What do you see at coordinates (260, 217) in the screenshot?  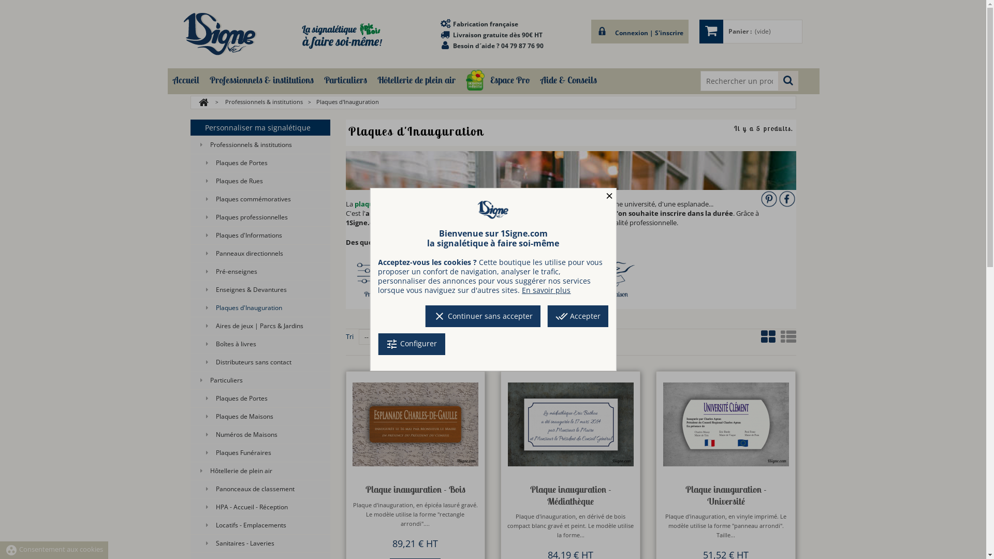 I see `Plaques professionnelles` at bounding box center [260, 217].